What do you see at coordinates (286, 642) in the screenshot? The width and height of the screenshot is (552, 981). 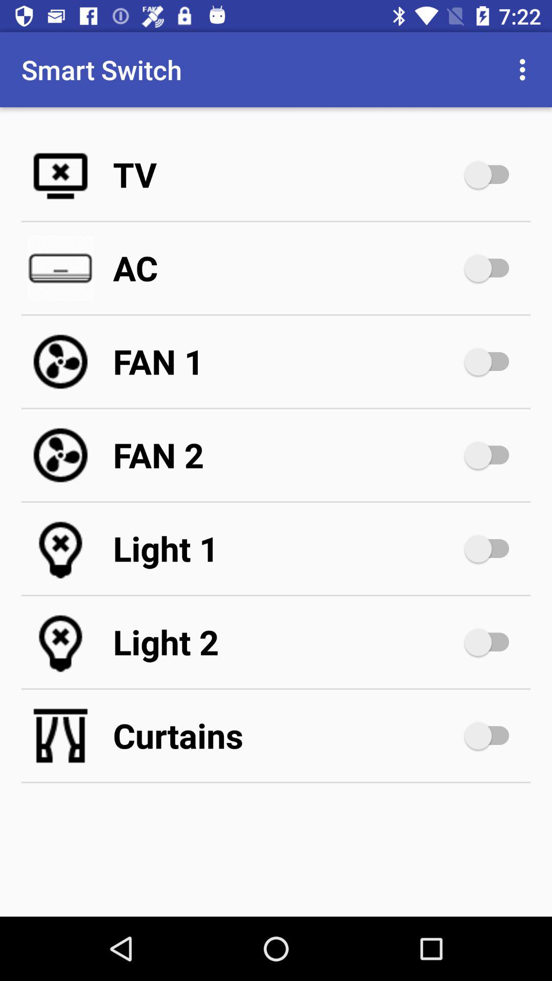 I see `press the icon below the light 1 icon` at bounding box center [286, 642].